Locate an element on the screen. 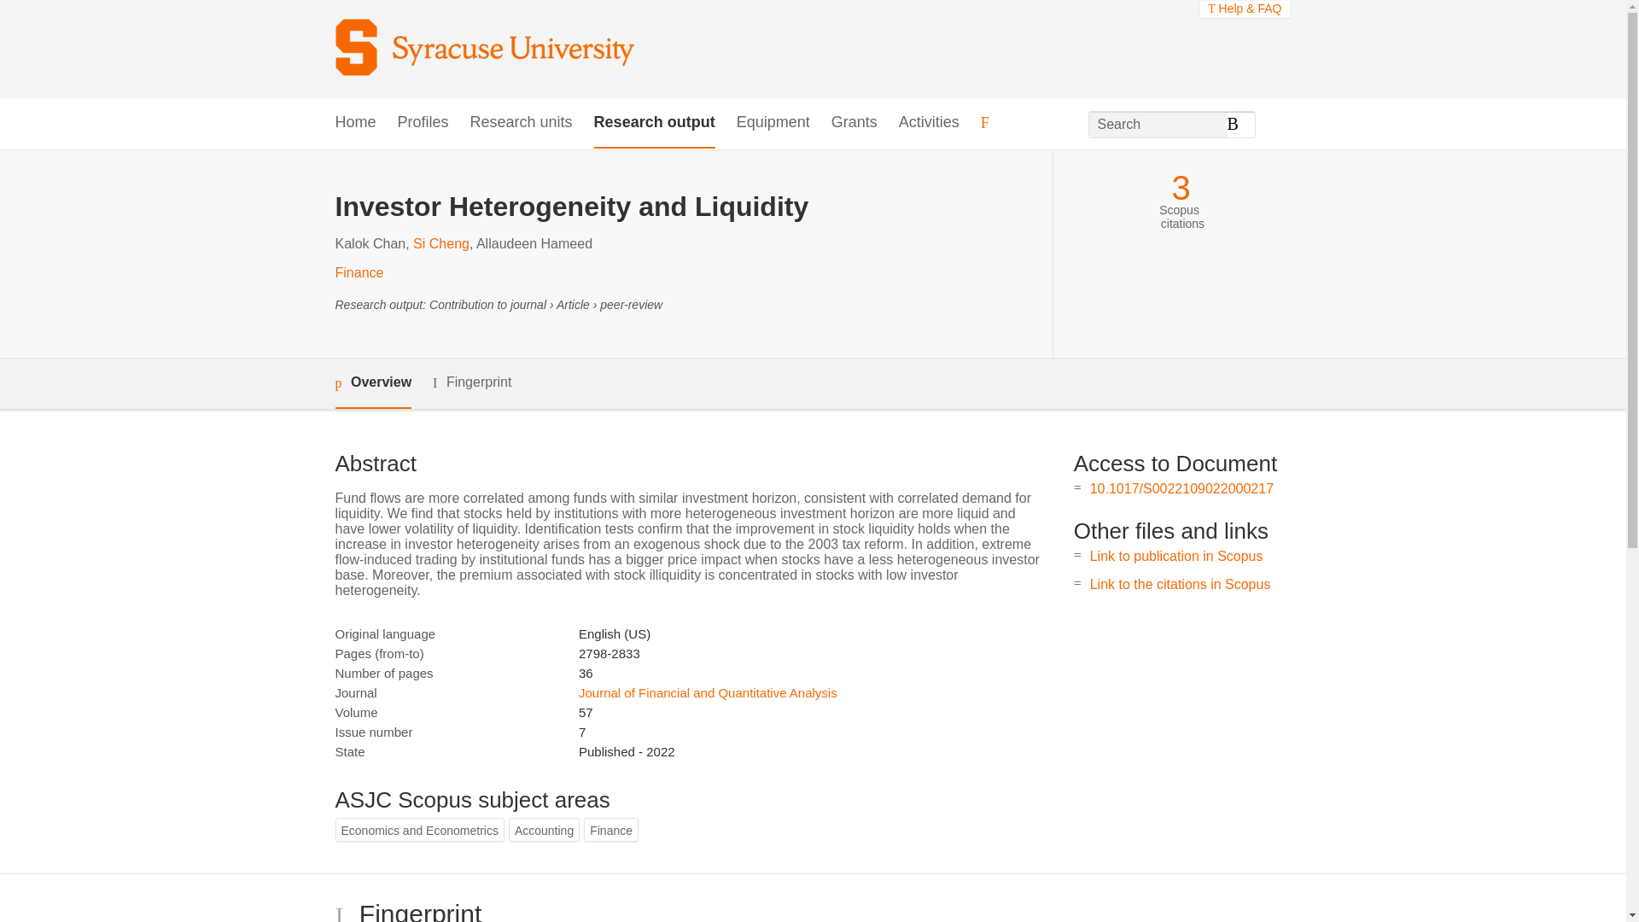  Equipment is located at coordinates (773, 123).